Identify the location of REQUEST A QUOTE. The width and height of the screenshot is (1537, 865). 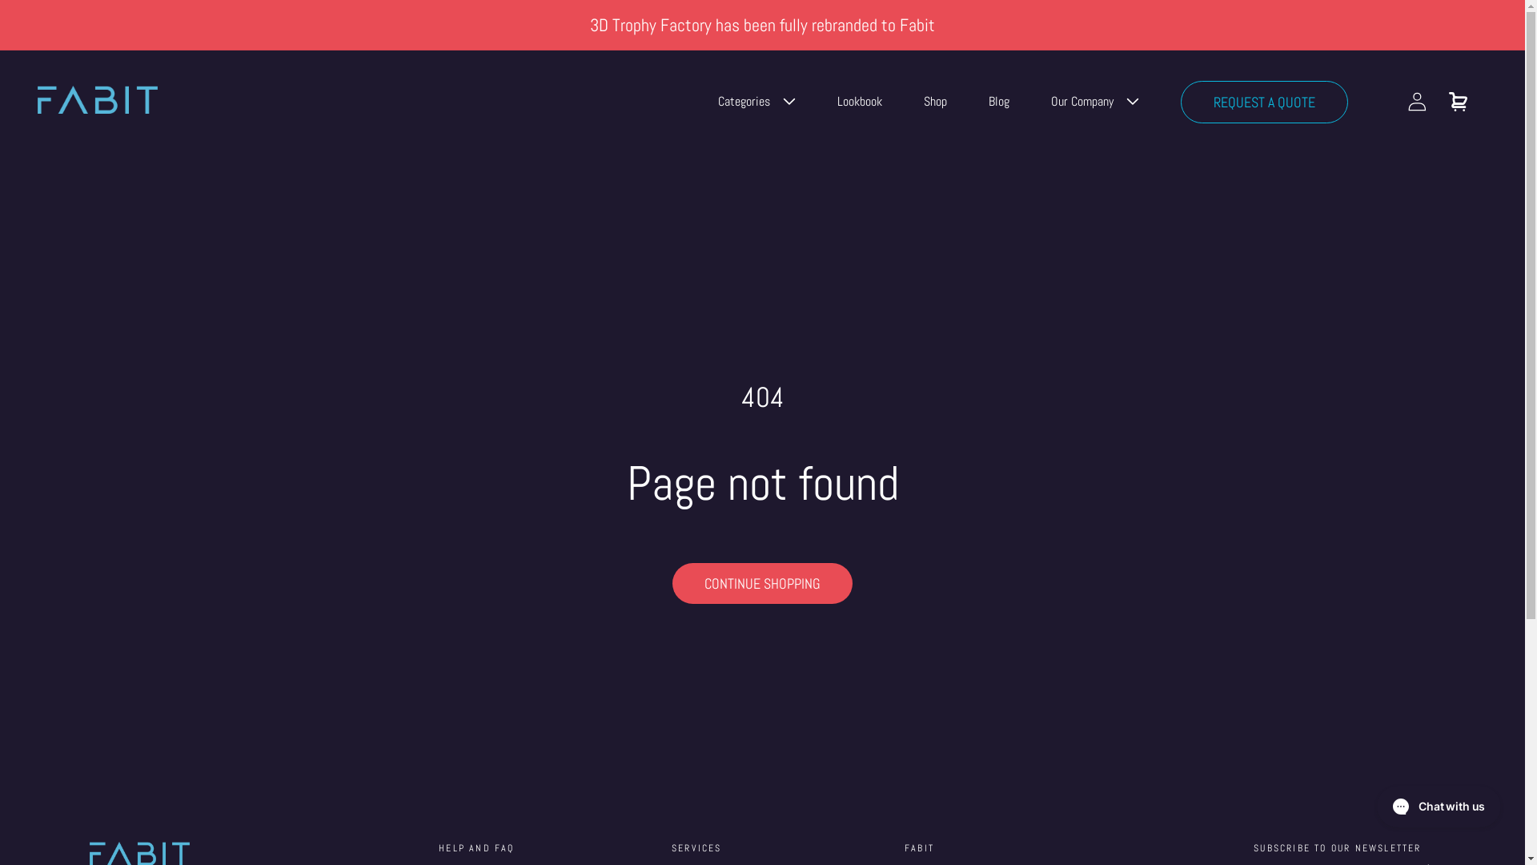
(1265, 101).